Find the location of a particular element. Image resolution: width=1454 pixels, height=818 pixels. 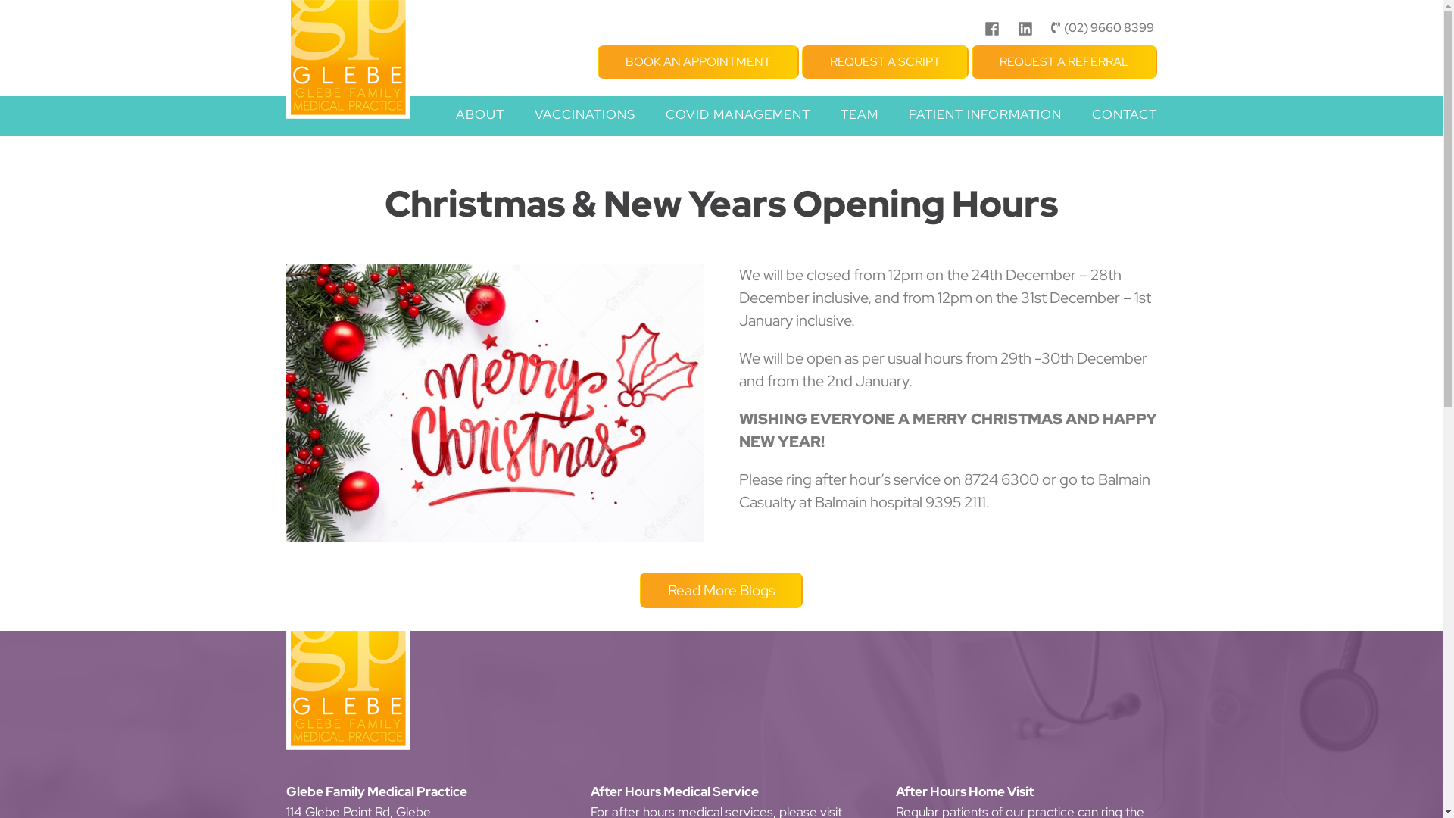

Read More Blogs is located at coordinates (721, 591).